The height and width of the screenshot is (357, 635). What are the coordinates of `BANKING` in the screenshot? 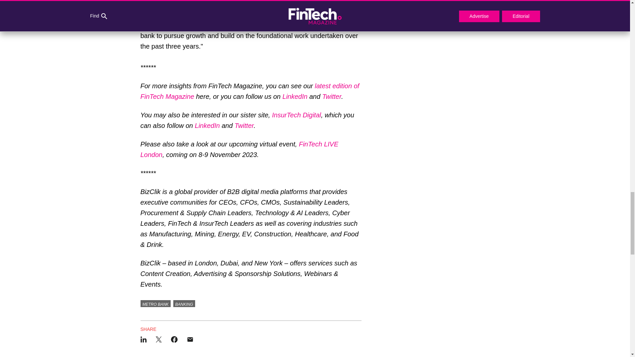 It's located at (184, 303).